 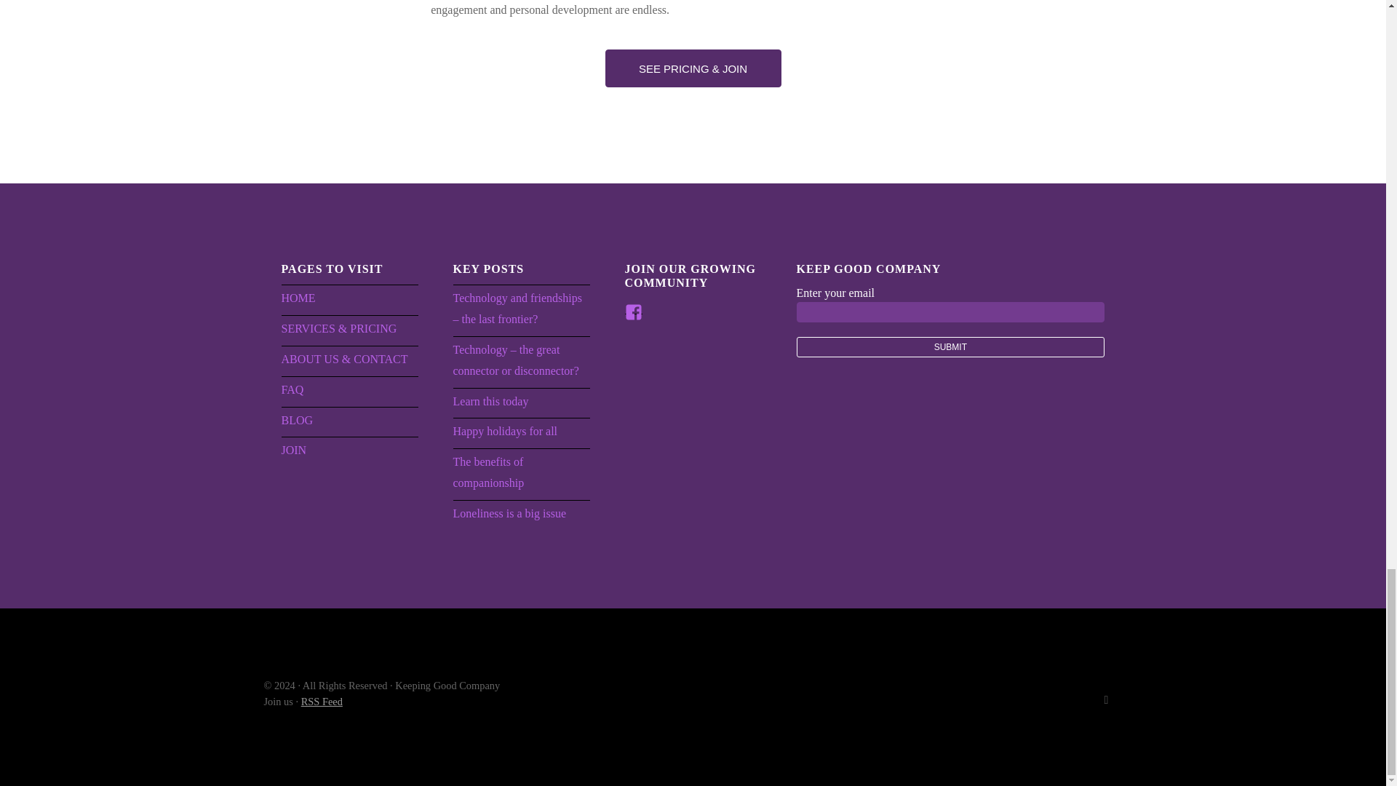 I want to click on The benefits of companionship, so click(x=521, y=474).